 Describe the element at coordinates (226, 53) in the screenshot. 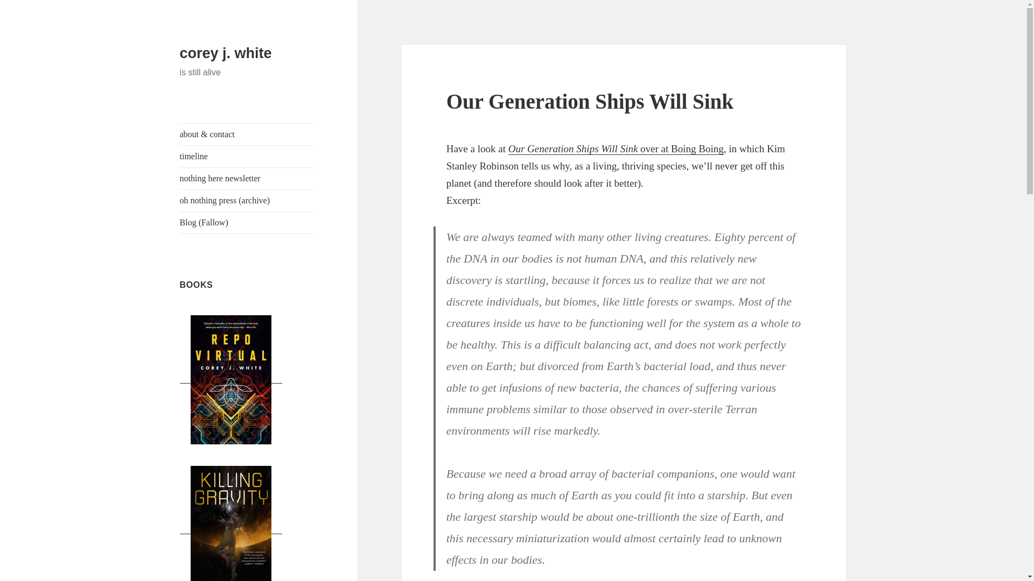

I see `corey j. white` at that location.